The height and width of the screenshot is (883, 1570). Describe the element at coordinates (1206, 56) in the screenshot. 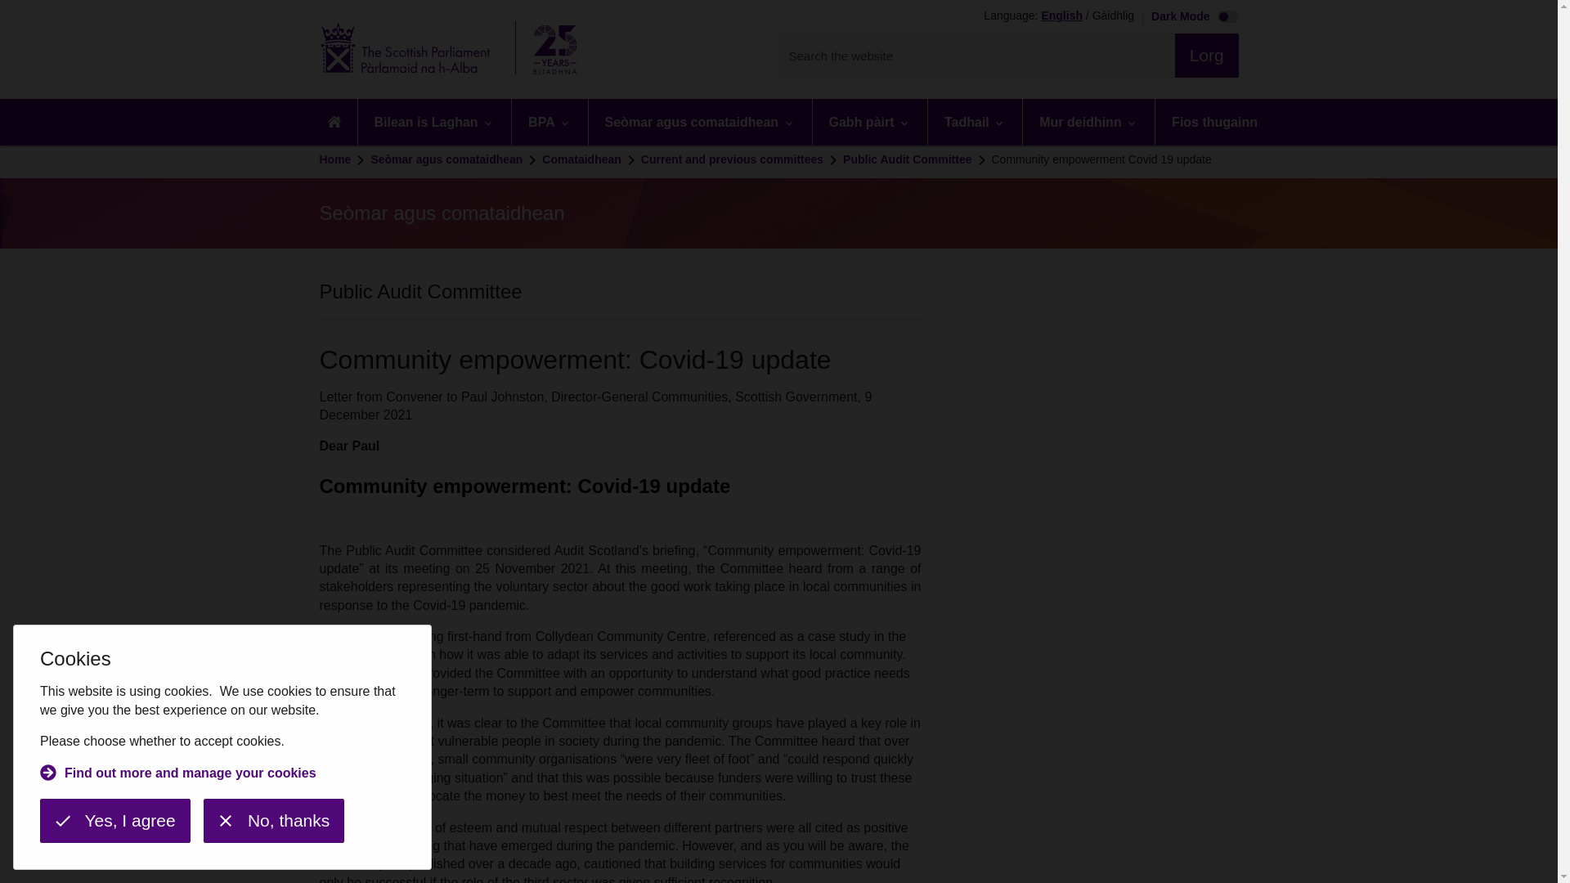

I see `Lorg` at that location.